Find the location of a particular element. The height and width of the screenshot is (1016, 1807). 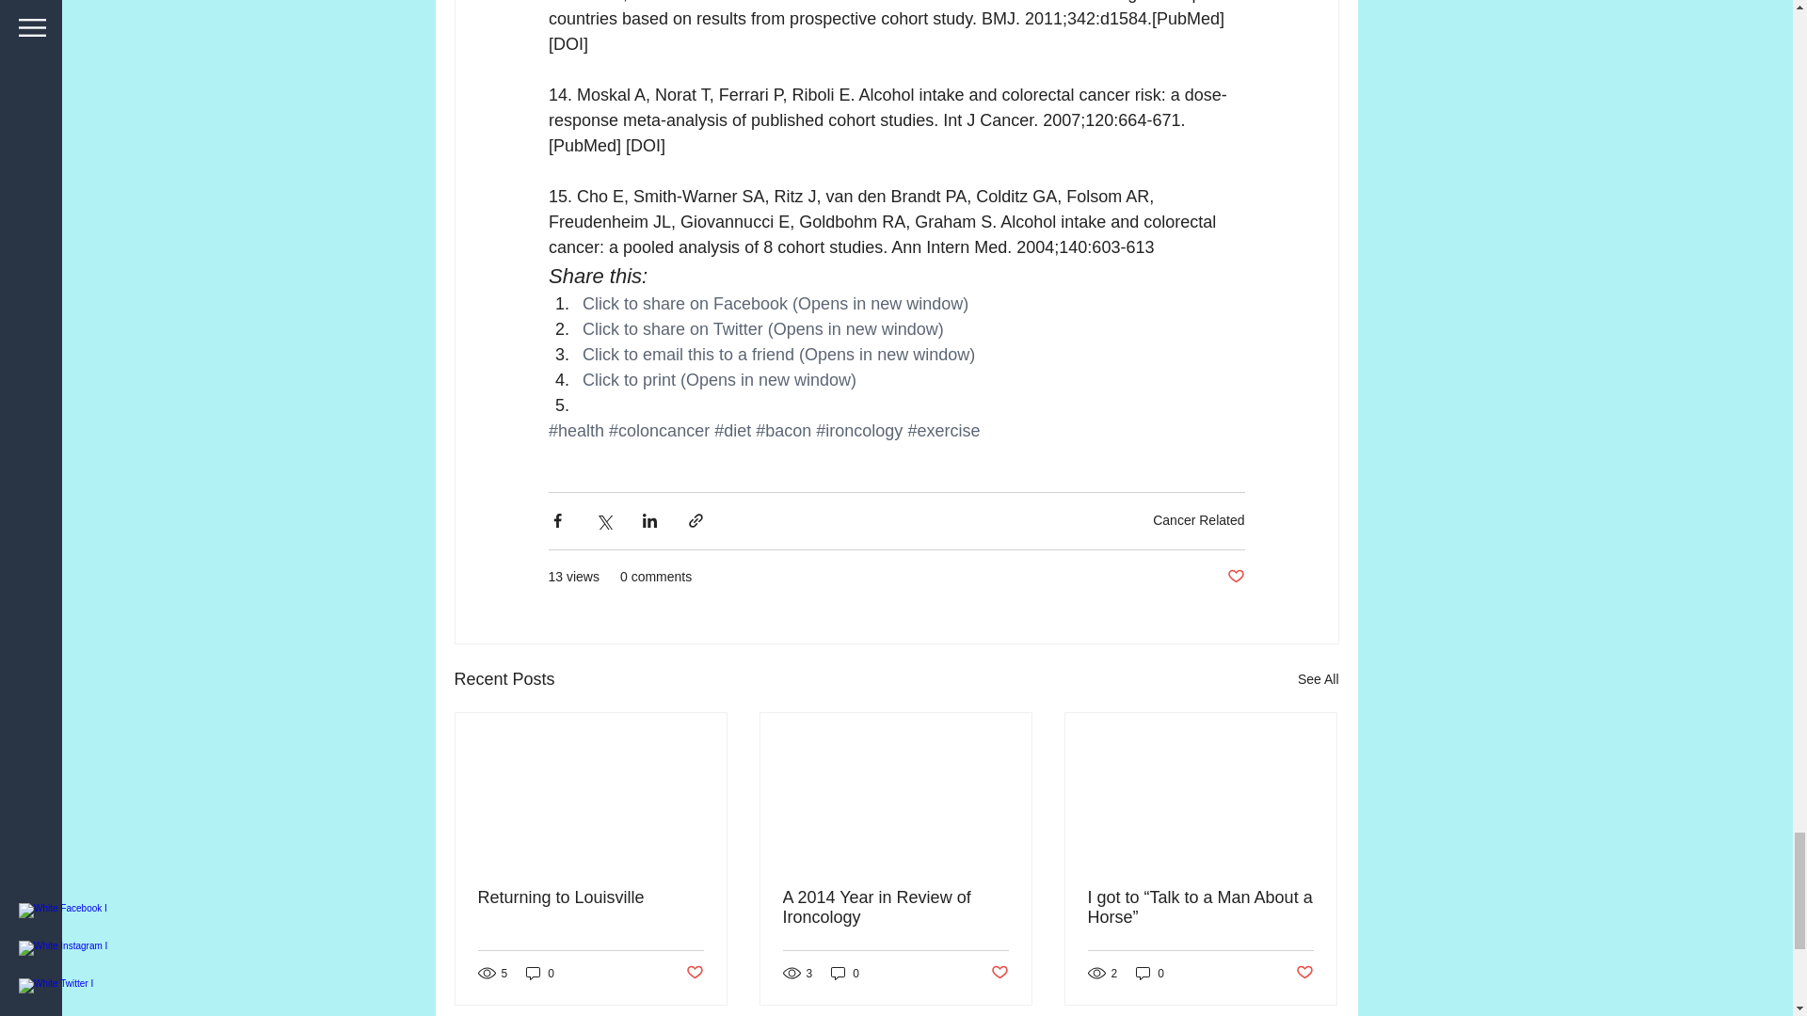

0 is located at coordinates (540, 973).